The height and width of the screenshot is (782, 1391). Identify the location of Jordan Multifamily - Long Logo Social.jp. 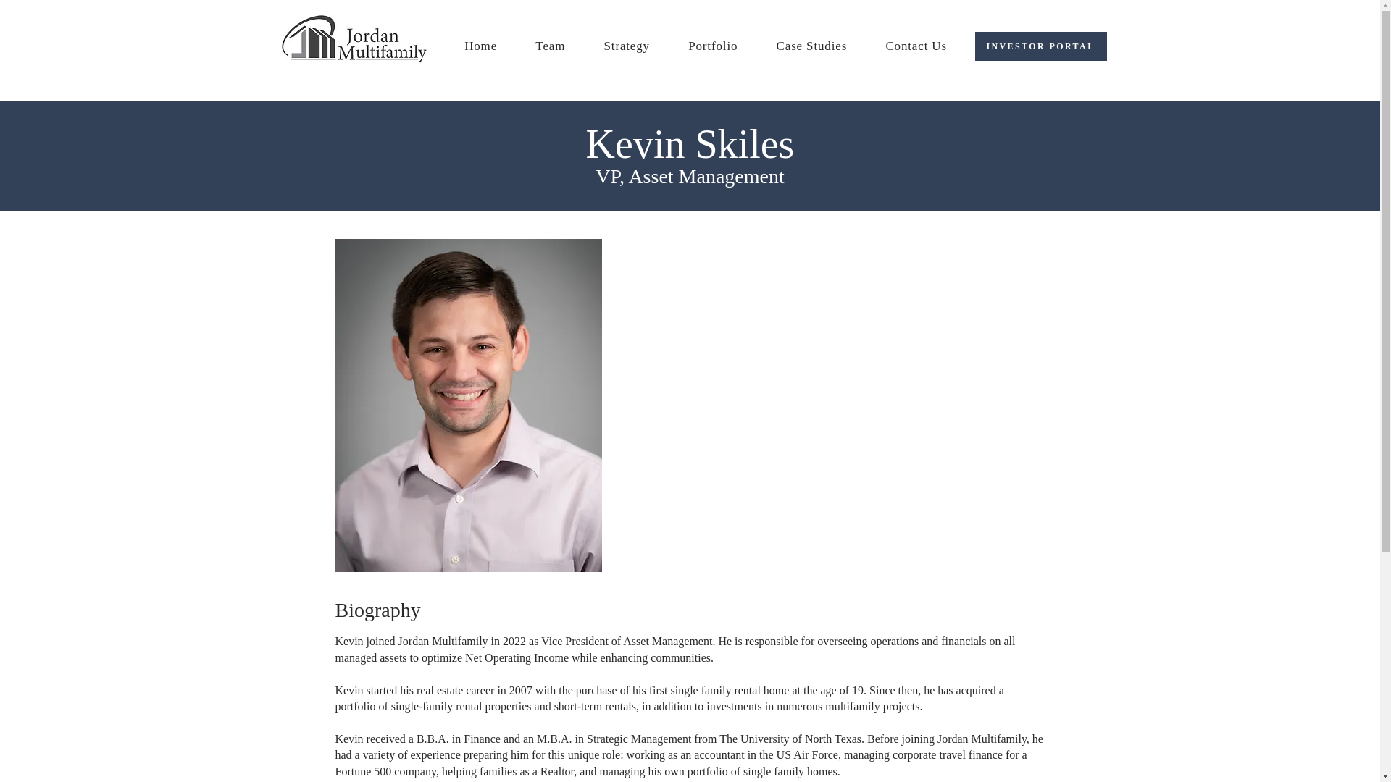
(354, 40).